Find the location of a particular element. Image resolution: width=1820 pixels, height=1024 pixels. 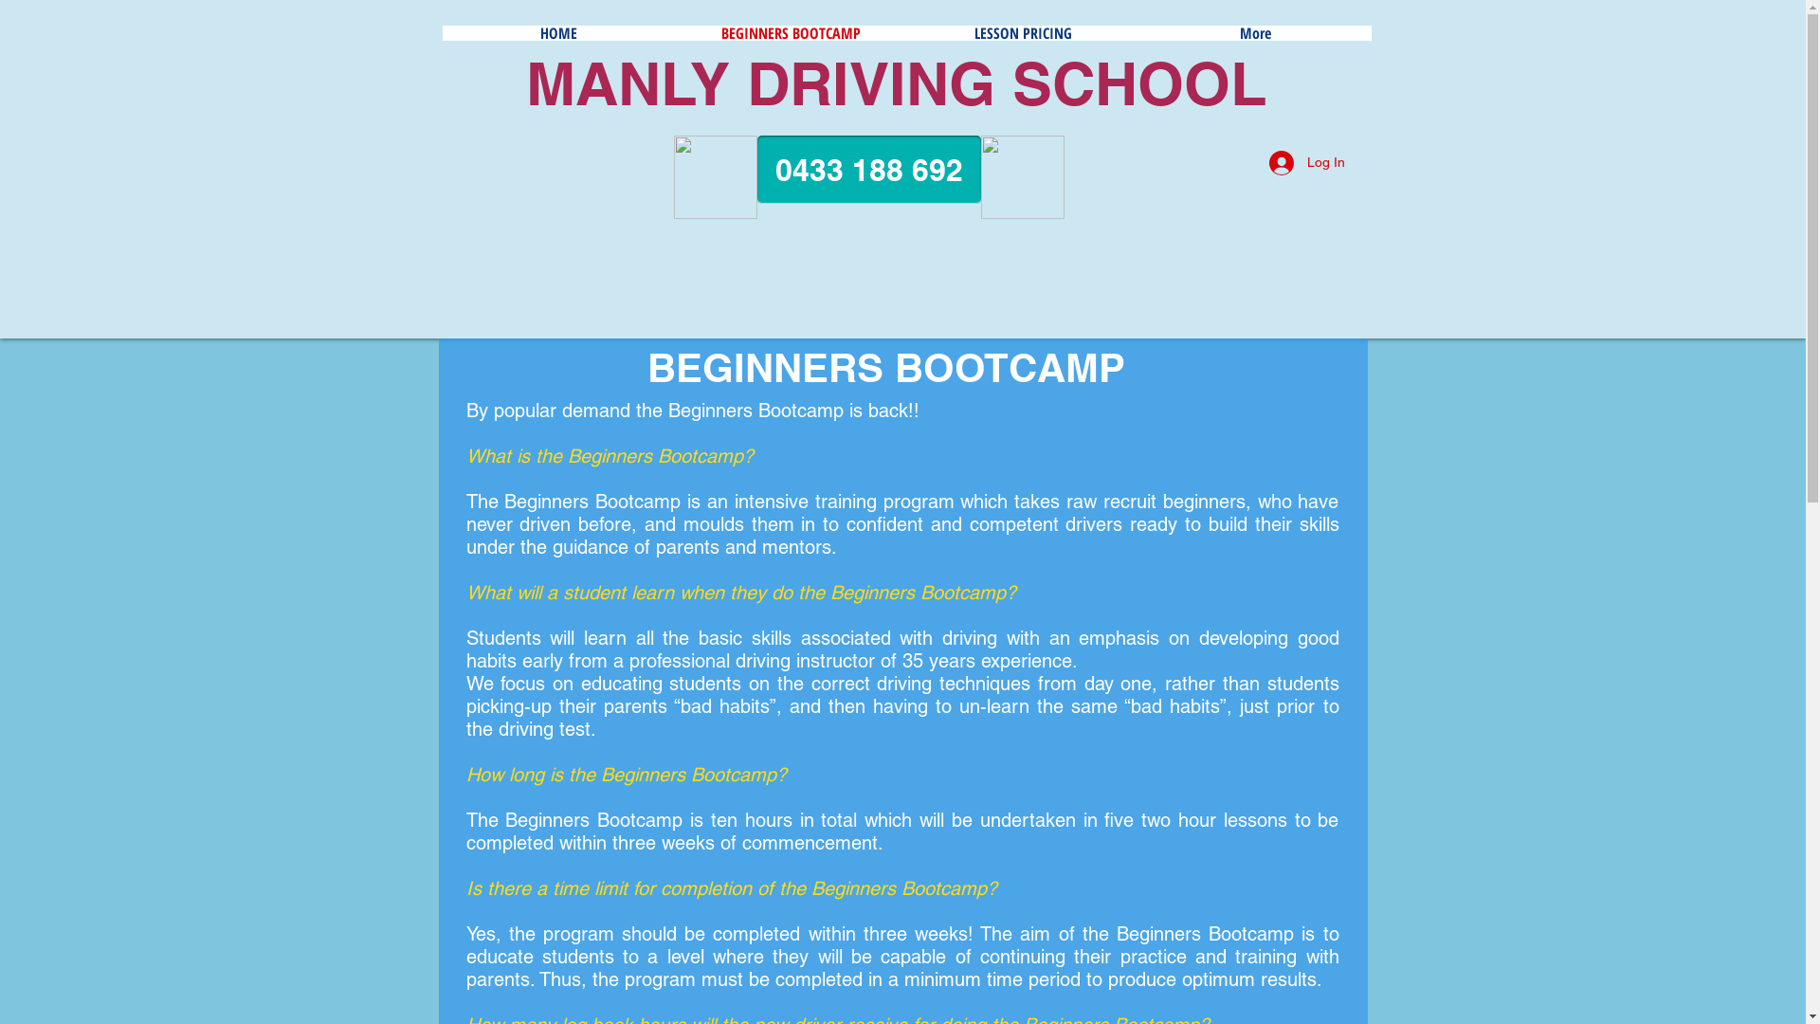

LESSON PRICING is located at coordinates (1022, 33).